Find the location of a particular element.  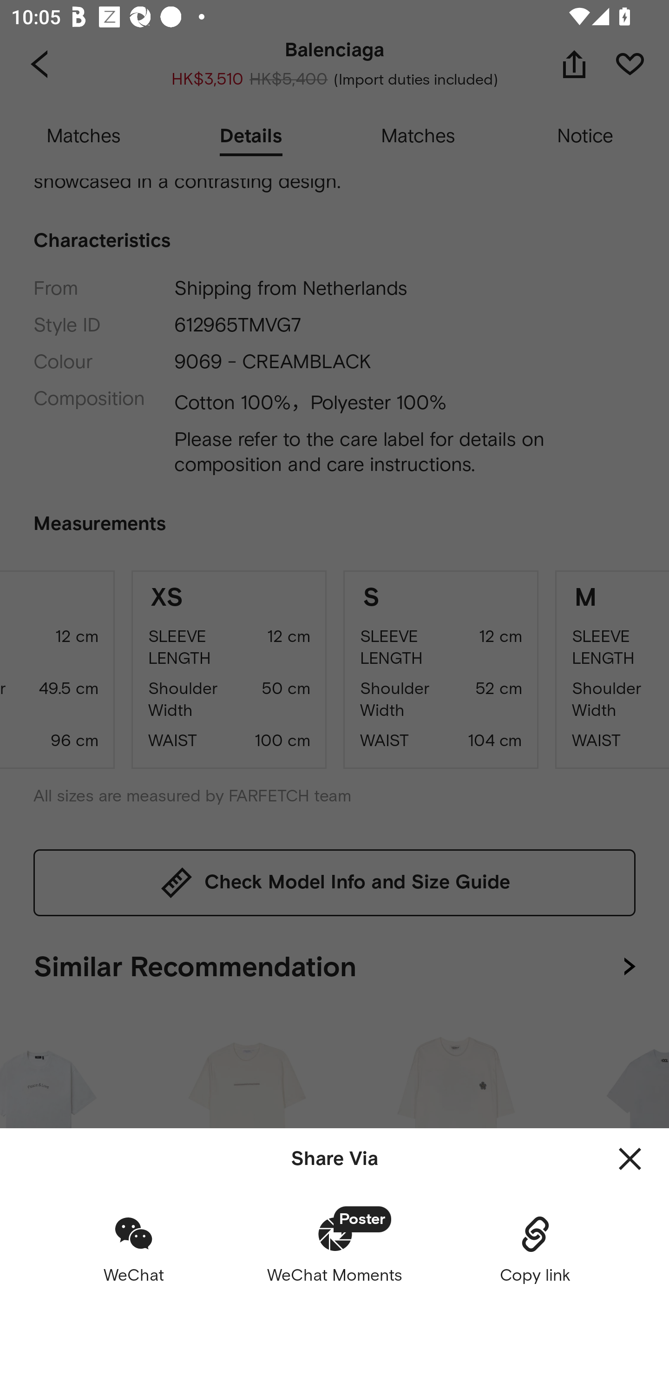

Copy link is located at coordinates (535, 1249).